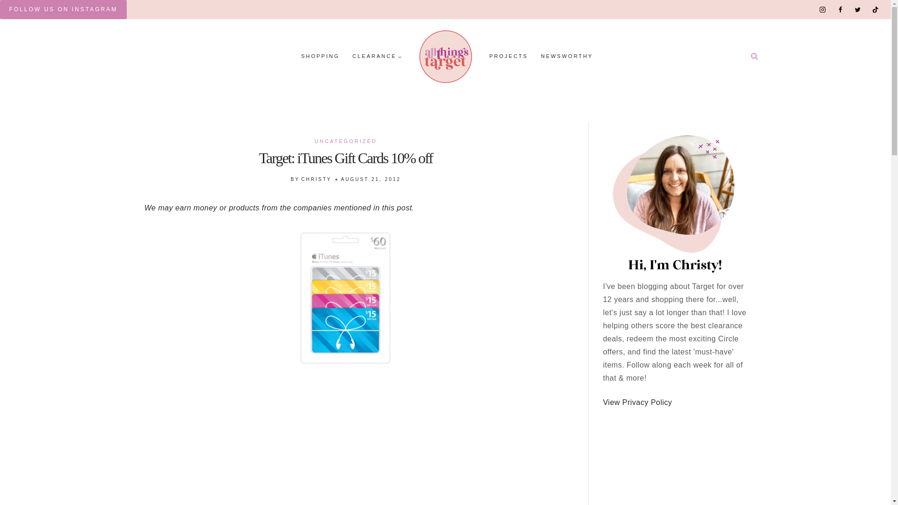 This screenshot has width=898, height=505. What do you see at coordinates (320, 57) in the screenshot?
I see `SHOPPING` at bounding box center [320, 57].